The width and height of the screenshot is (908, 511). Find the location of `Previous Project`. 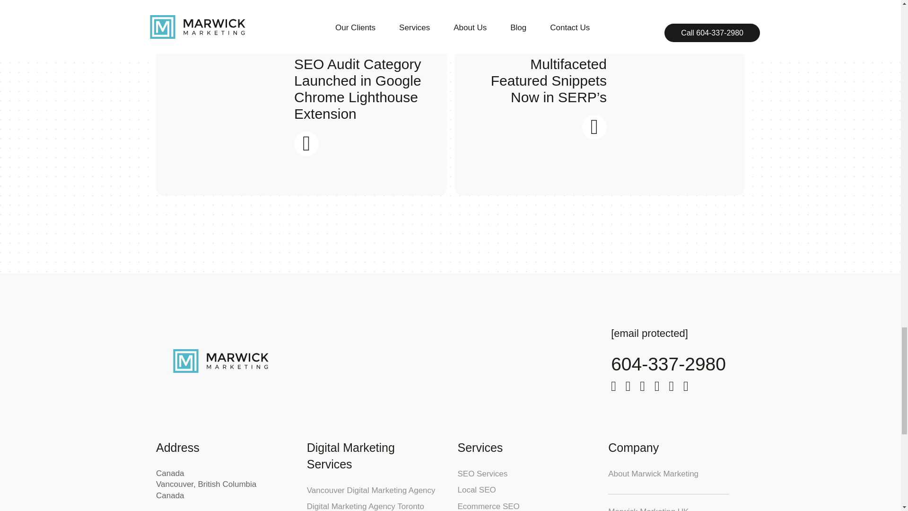

Previous Project is located at coordinates (306, 144).